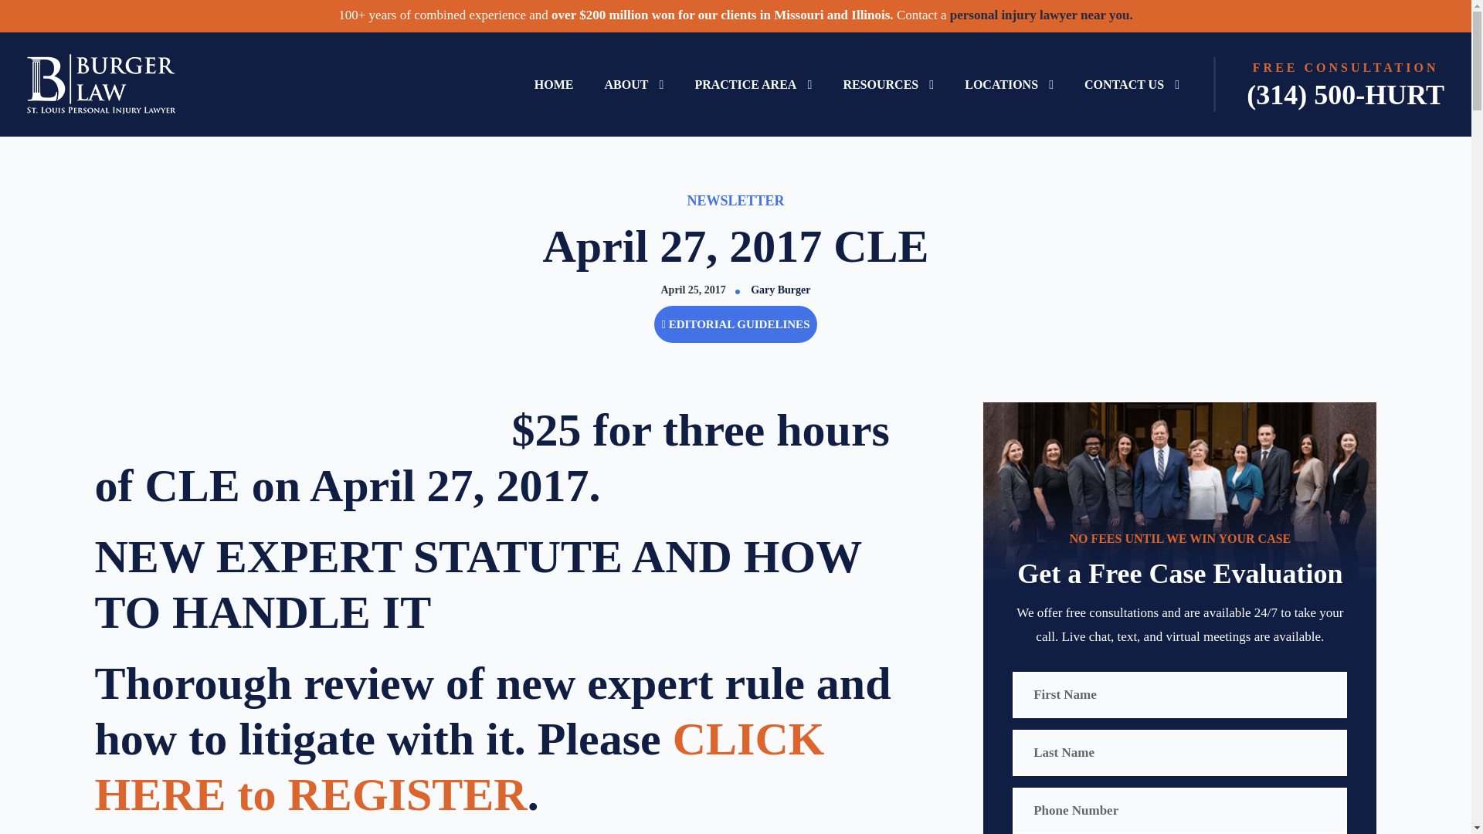 The width and height of the screenshot is (1483, 834). I want to click on HOME, so click(554, 85).